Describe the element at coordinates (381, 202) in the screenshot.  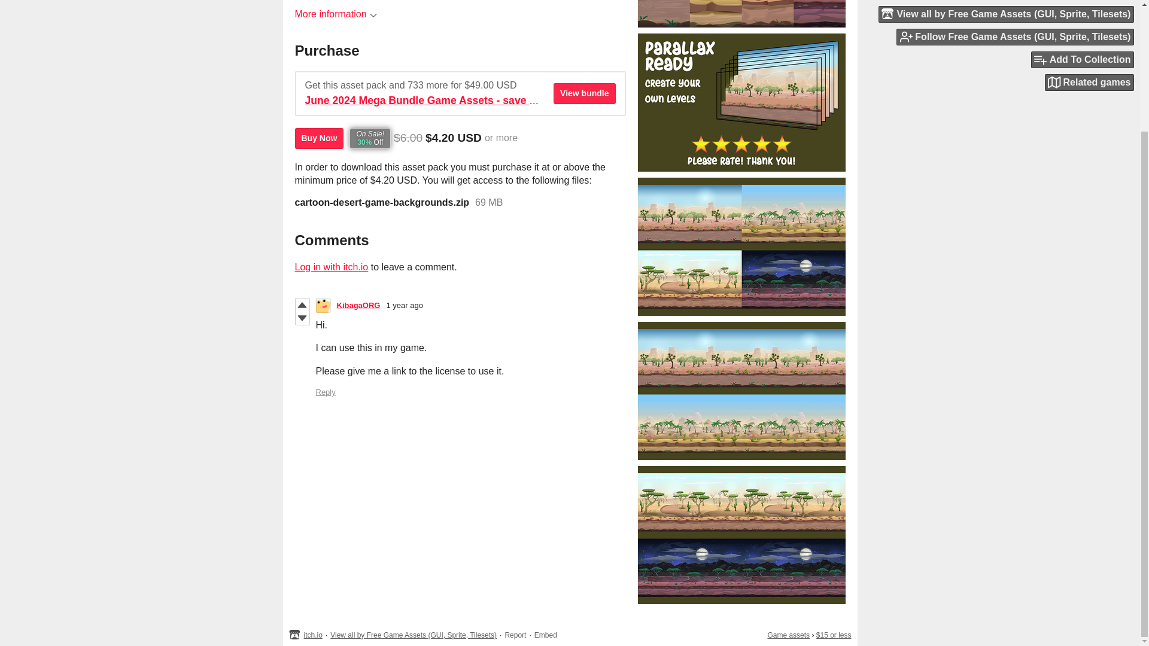
I see `cartoon-desert-game-backgrounds.zip` at that location.